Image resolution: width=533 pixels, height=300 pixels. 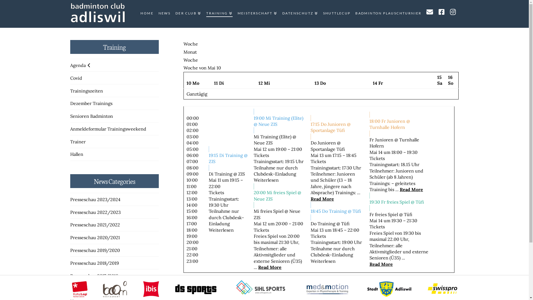 What do you see at coordinates (377, 158) in the screenshot?
I see `Tickets` at bounding box center [377, 158].